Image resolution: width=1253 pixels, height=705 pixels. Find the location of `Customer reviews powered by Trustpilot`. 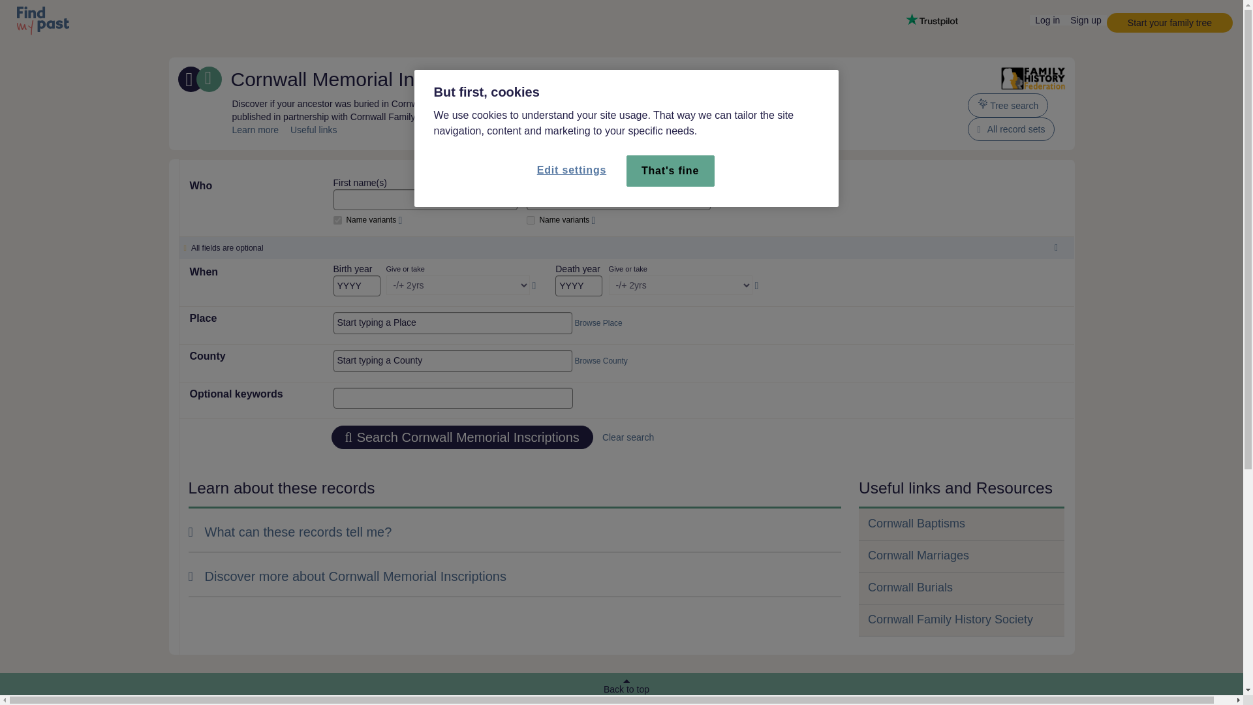

Customer reviews powered by Trustpilot is located at coordinates (932, 20).